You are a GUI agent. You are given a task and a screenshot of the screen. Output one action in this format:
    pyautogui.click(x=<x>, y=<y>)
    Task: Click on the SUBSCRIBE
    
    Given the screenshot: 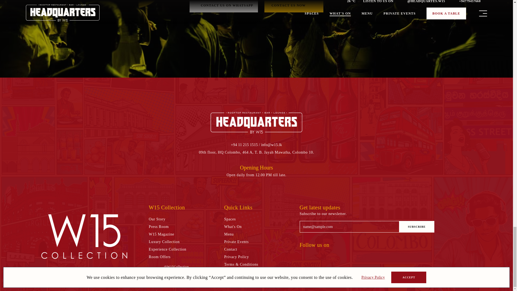 What is the action you would take?
    pyautogui.click(x=417, y=226)
    